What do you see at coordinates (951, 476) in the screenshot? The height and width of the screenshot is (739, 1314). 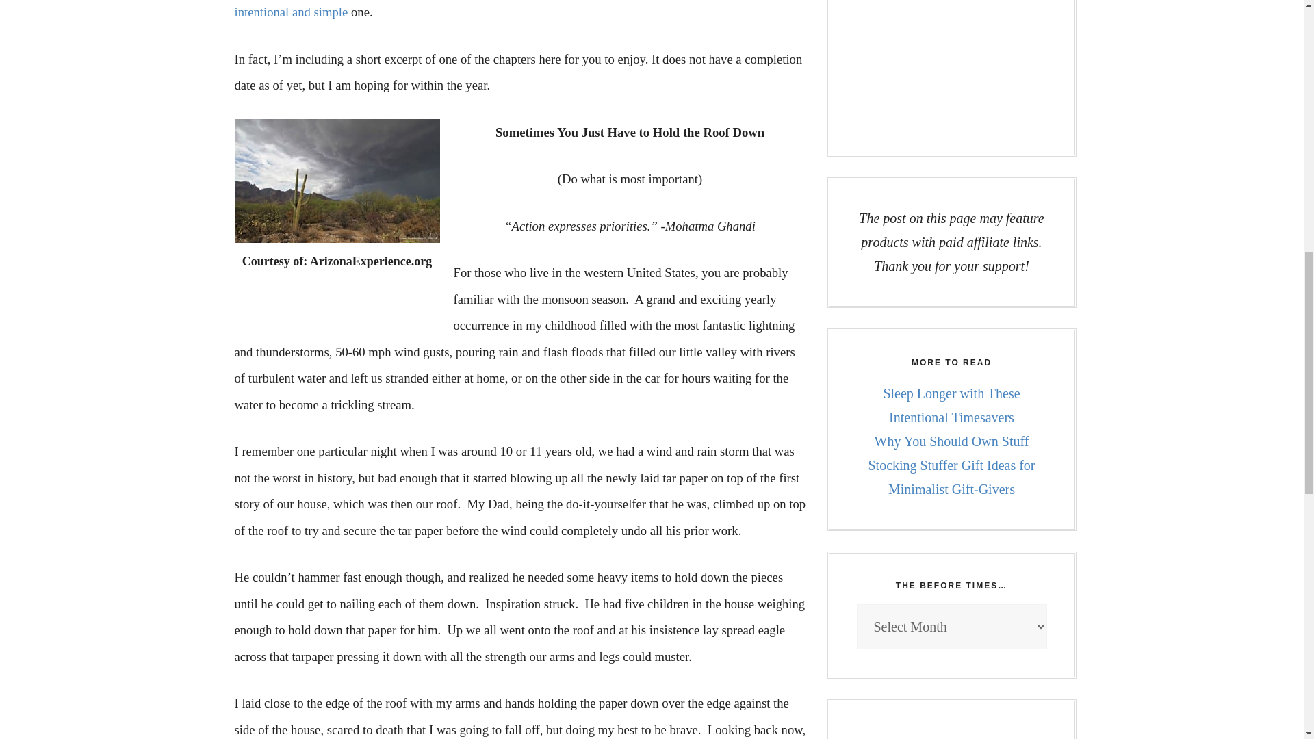 I see `Stocking Stuffer Gift Ideas for Minimalist Gift-Givers` at bounding box center [951, 476].